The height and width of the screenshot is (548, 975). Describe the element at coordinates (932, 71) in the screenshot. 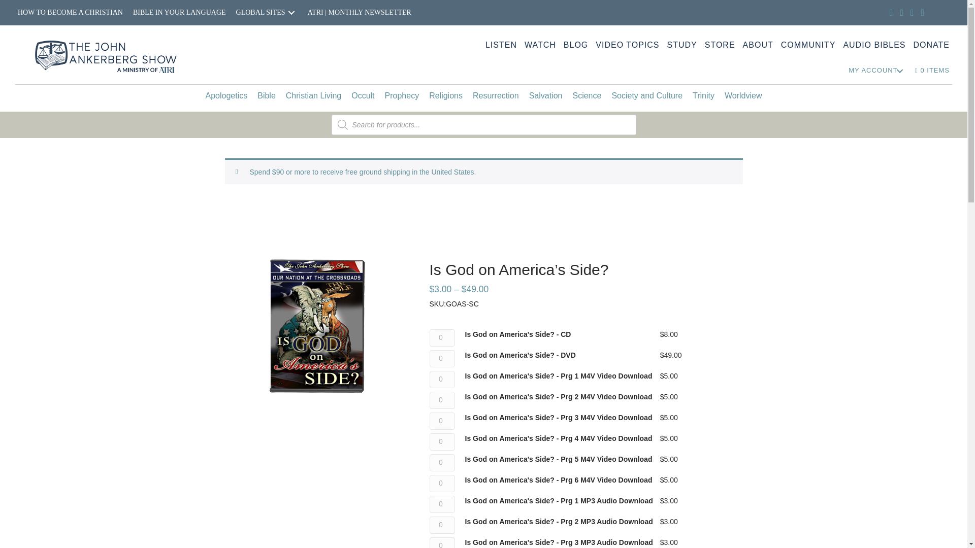

I see `Start shopping` at that location.